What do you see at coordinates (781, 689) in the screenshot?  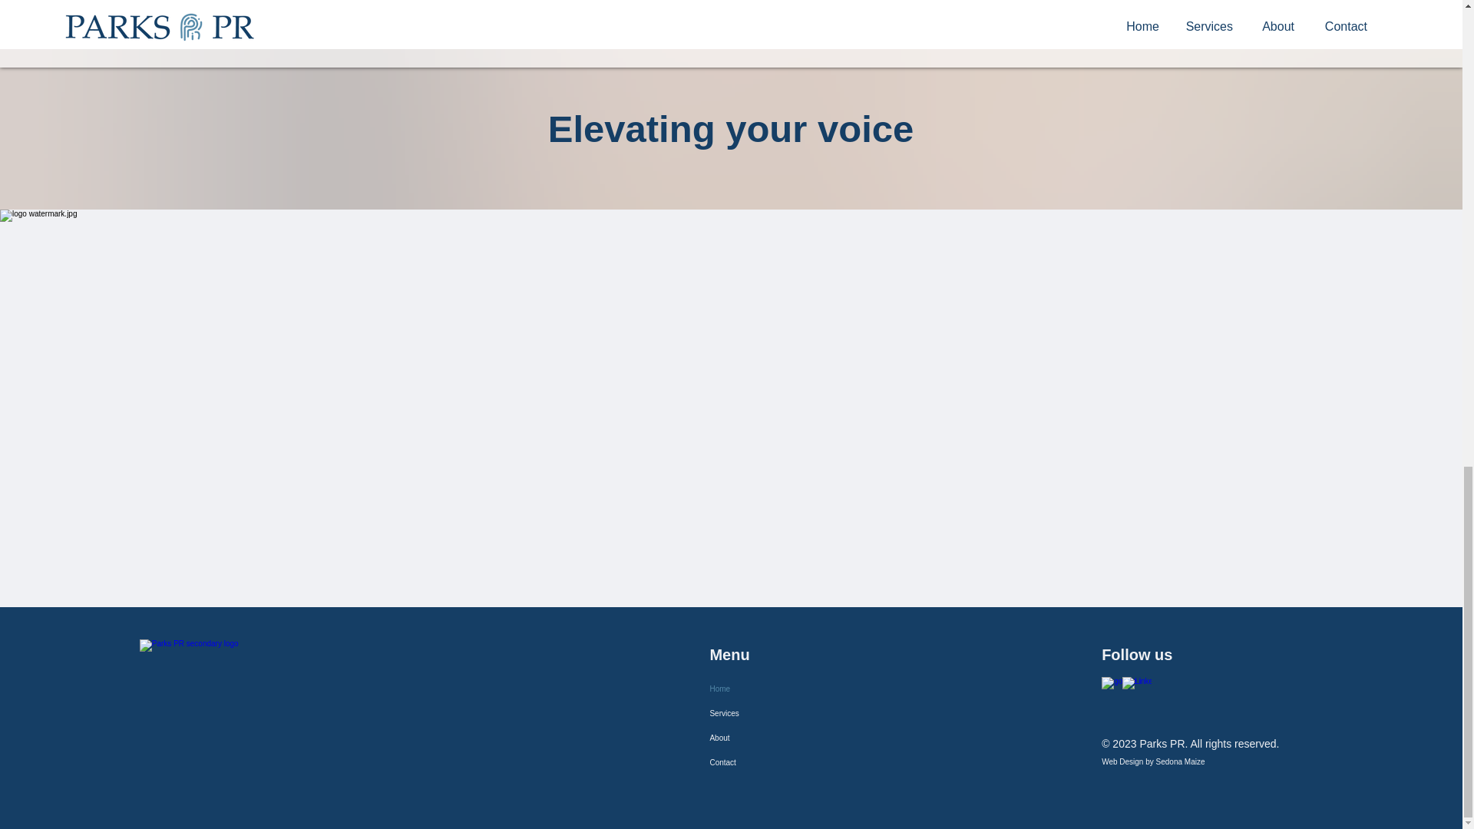 I see `Home` at bounding box center [781, 689].